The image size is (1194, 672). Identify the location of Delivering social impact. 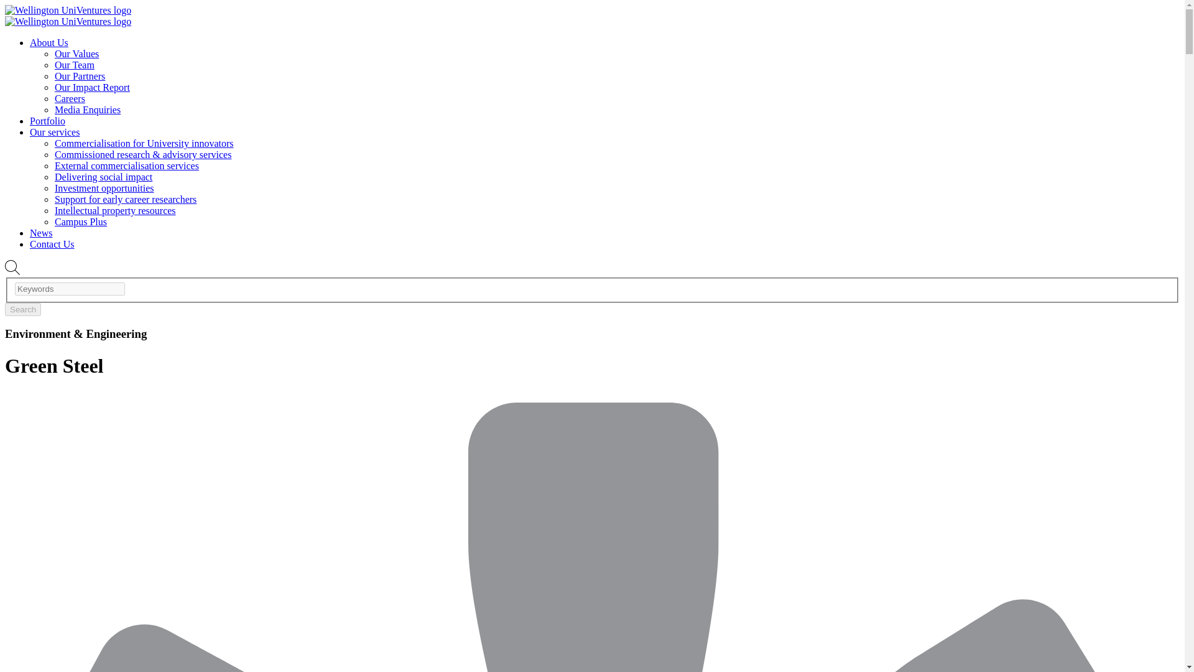
(103, 177).